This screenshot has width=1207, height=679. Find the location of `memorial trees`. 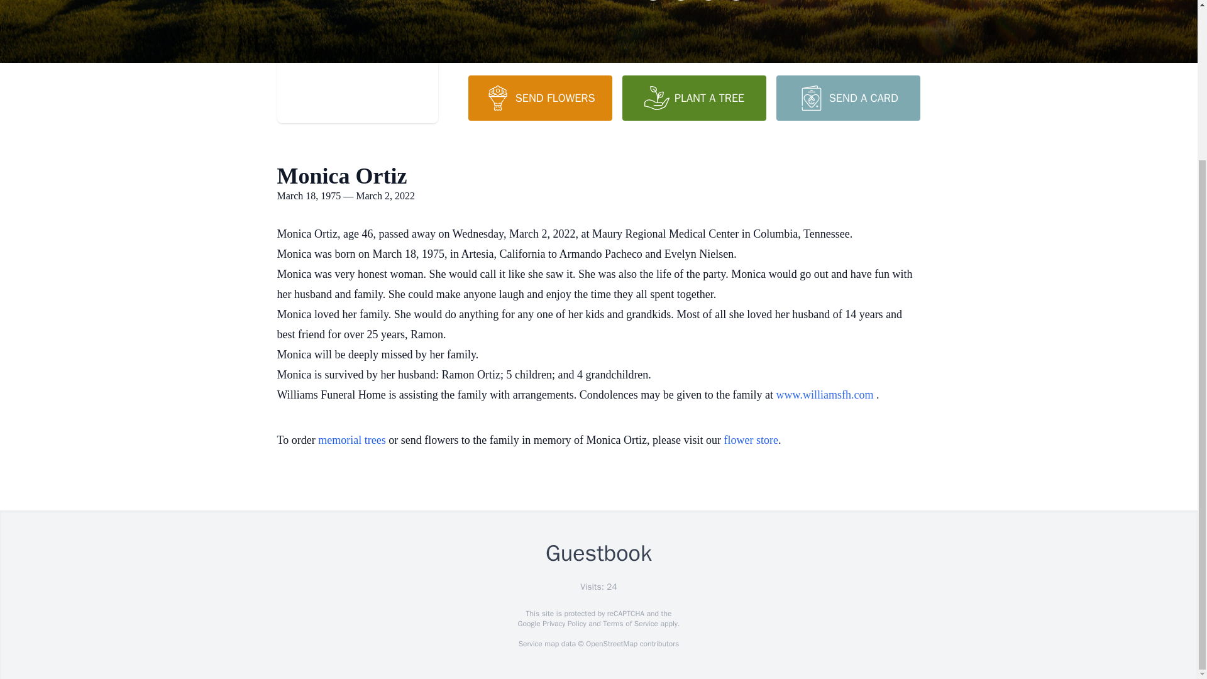

memorial trees is located at coordinates (351, 440).